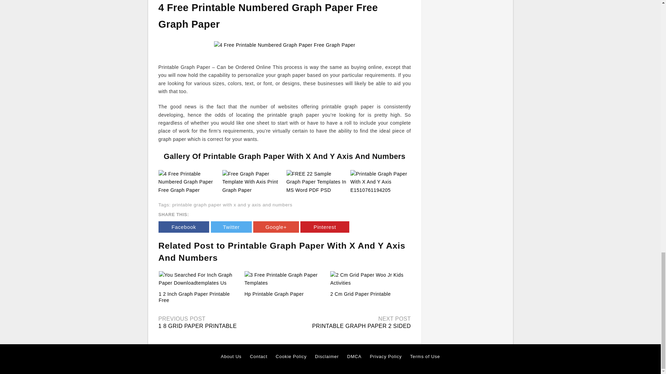 Image resolution: width=666 pixels, height=374 pixels. What do you see at coordinates (194, 297) in the screenshot?
I see `1 2 Inch Graph Paper Printable Free` at bounding box center [194, 297].